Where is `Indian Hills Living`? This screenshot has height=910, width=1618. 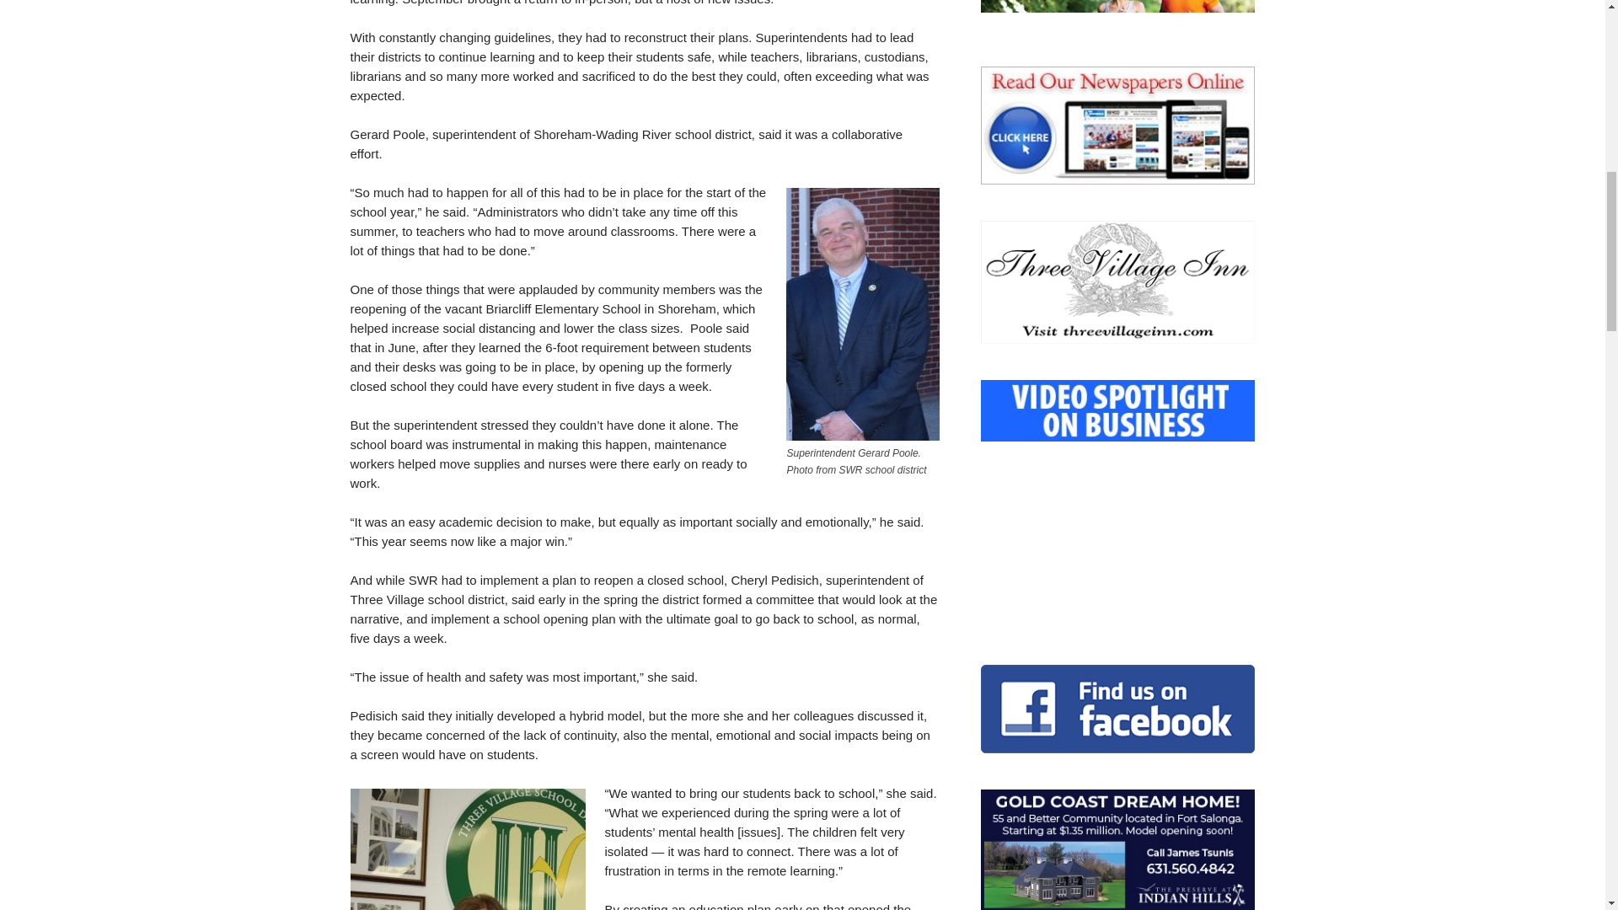 Indian Hills Living is located at coordinates (1117, 849).